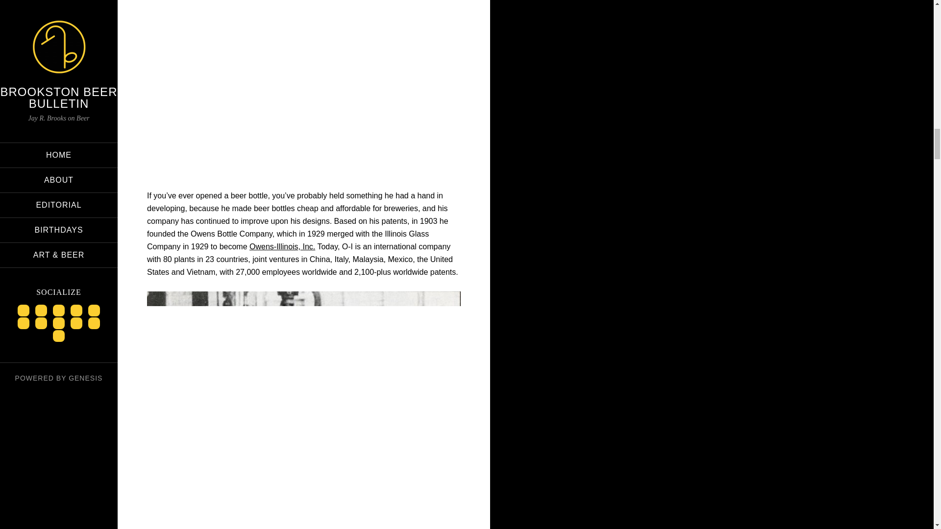 This screenshot has width=941, height=529. I want to click on Owens-Illinois, Inc., so click(282, 246).